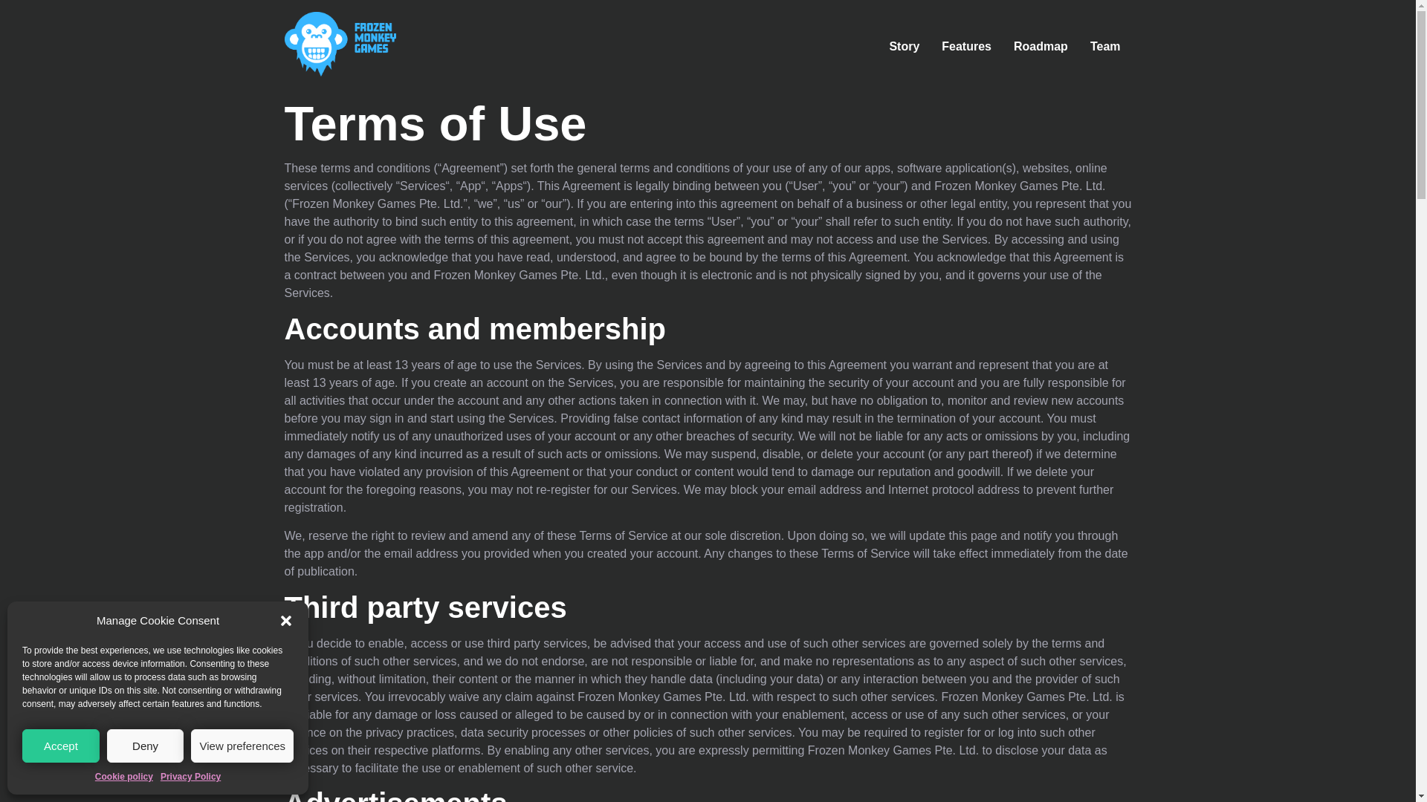  Describe the element at coordinates (190, 777) in the screenshot. I see `Privacy Policy` at that location.